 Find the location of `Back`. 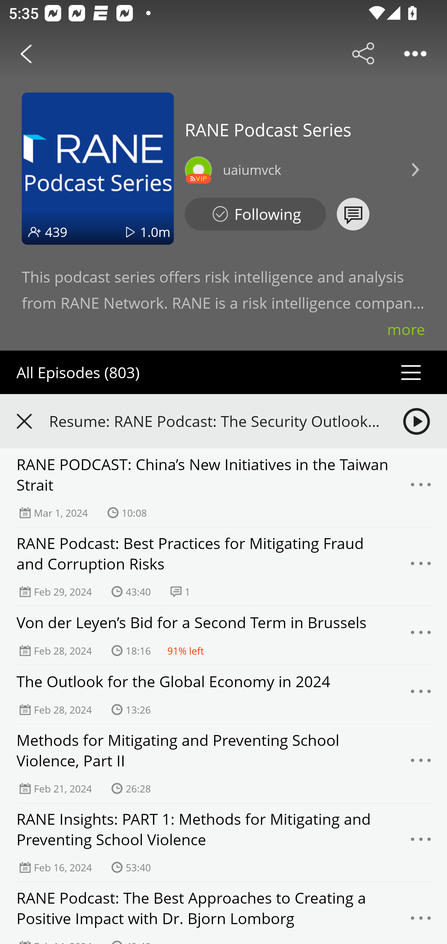

Back is located at coordinates (26, 53).